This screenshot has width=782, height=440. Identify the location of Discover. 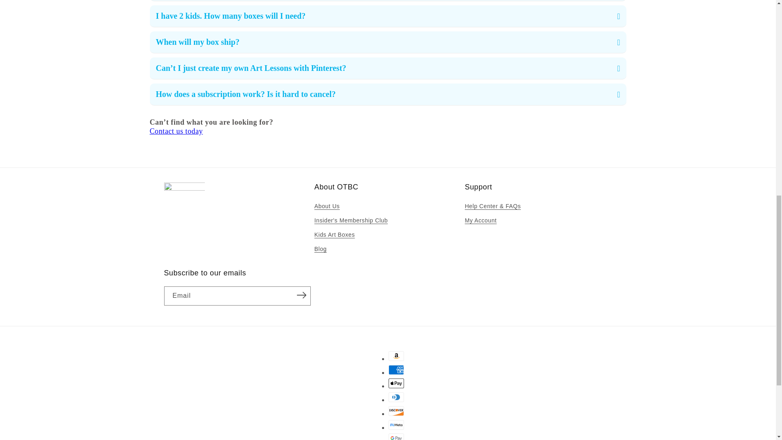
(396, 411).